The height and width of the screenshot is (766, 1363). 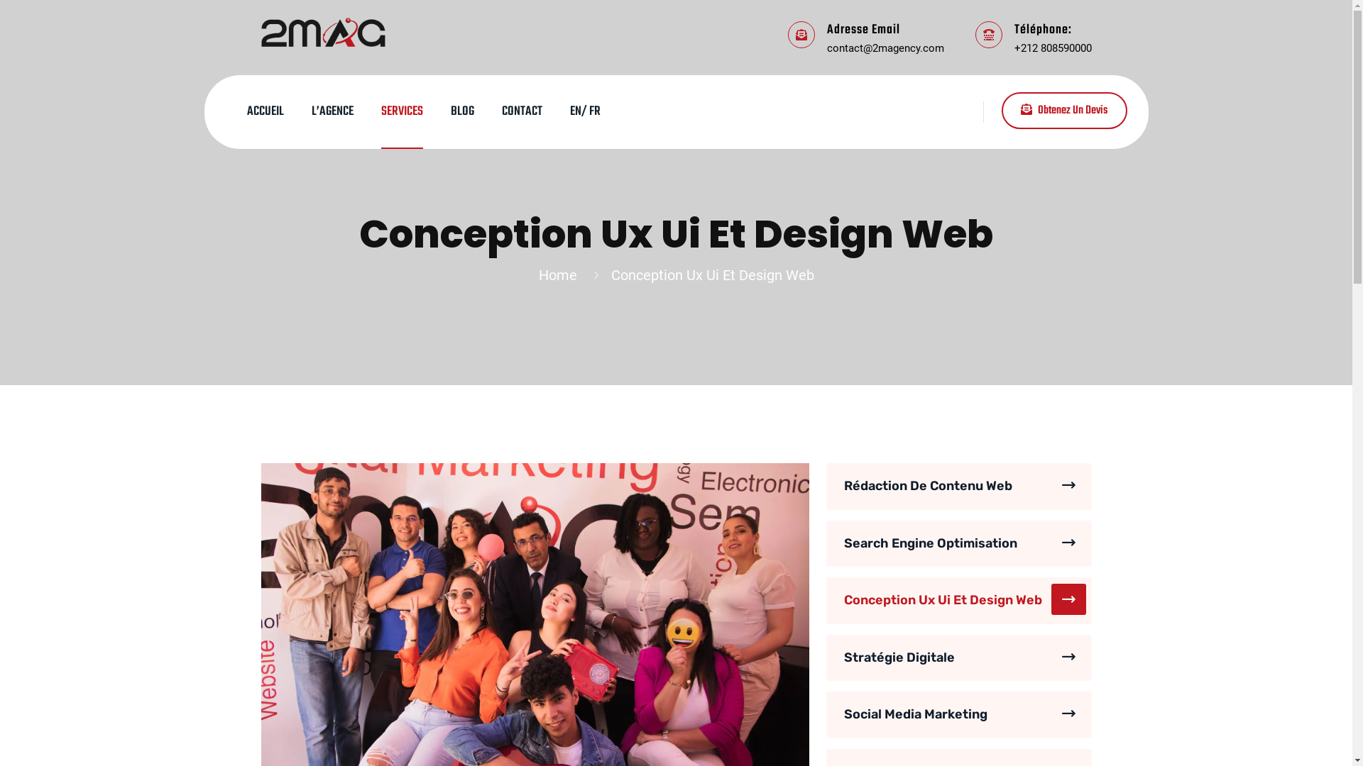 I want to click on EN/ FR, so click(x=585, y=112).